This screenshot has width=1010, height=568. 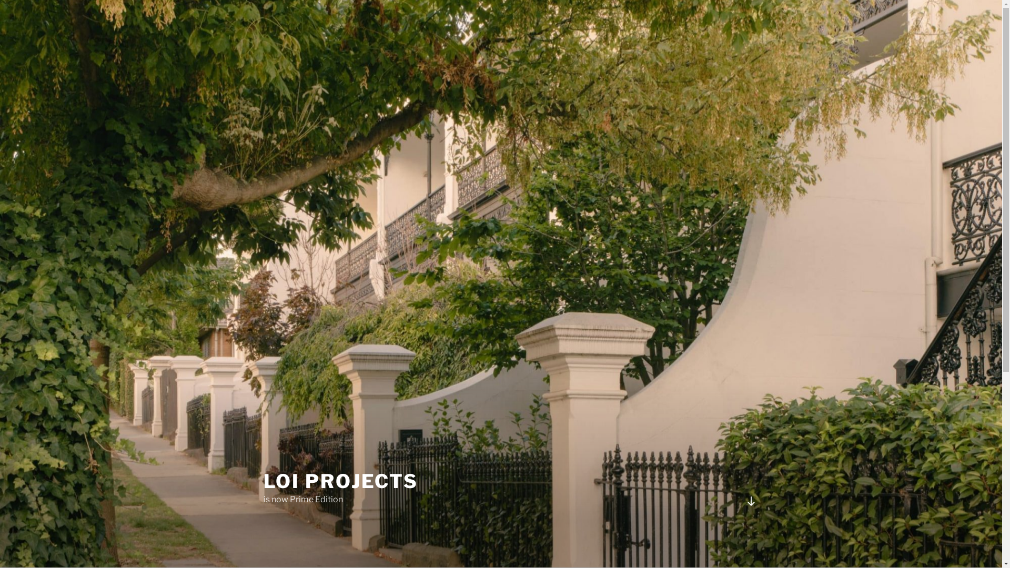 I want to click on Scroll down to content, so click(x=751, y=501).